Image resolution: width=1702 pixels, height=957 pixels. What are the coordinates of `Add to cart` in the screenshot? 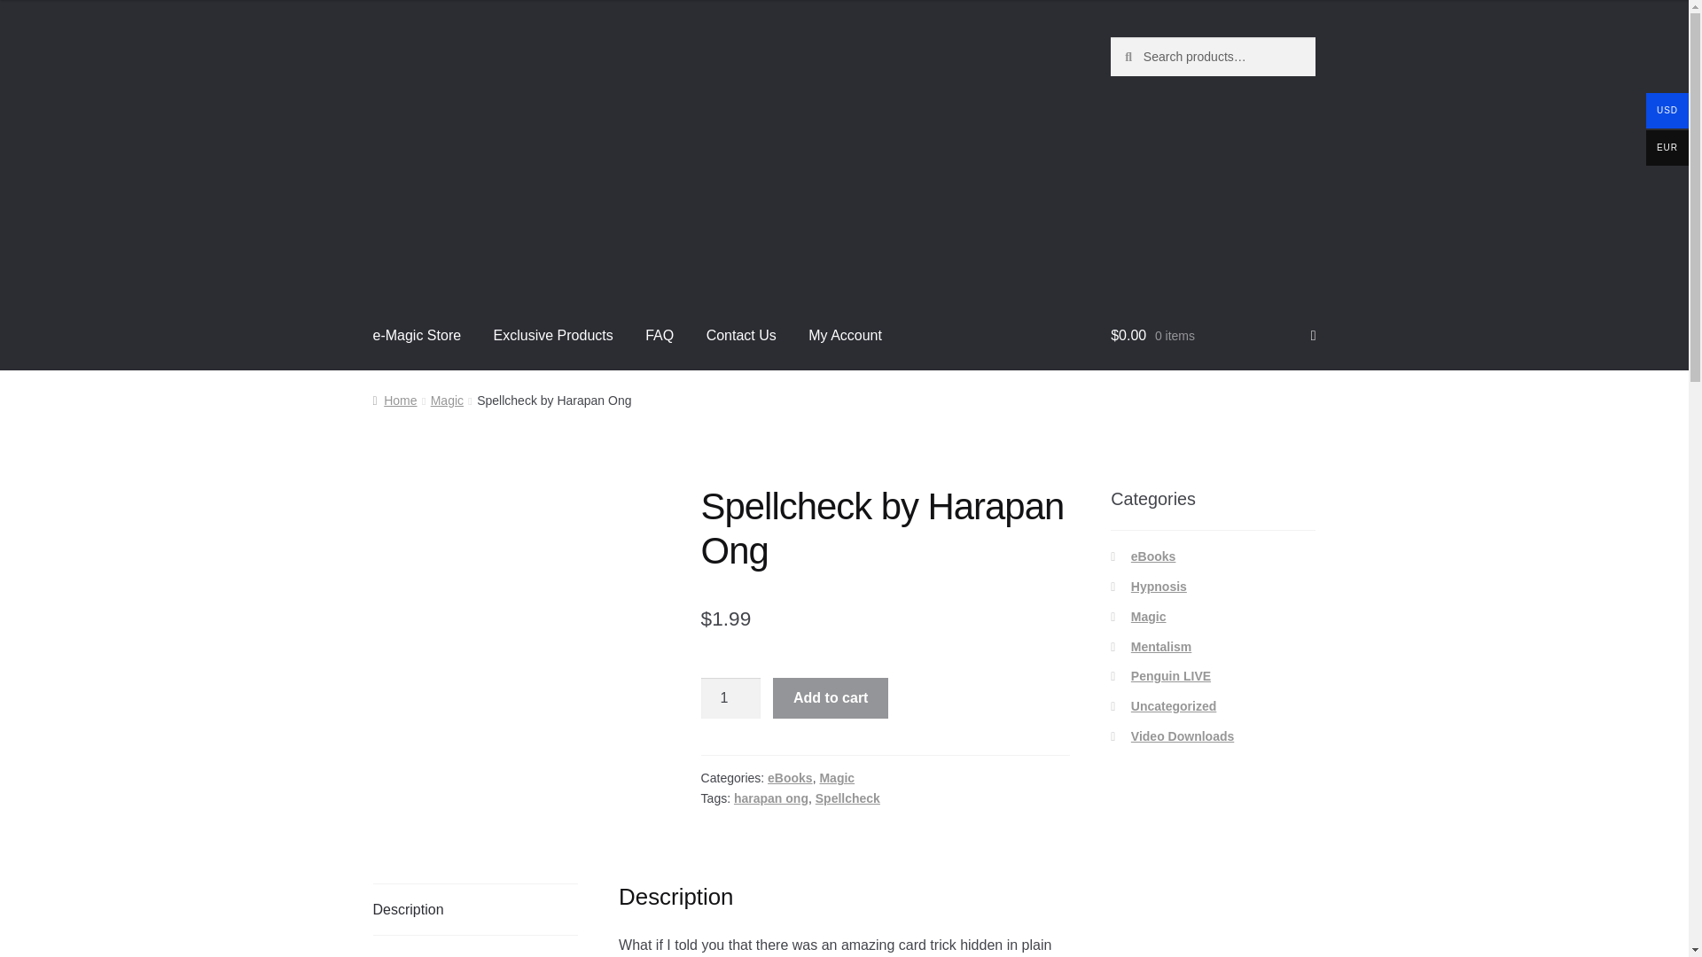 It's located at (830, 698).